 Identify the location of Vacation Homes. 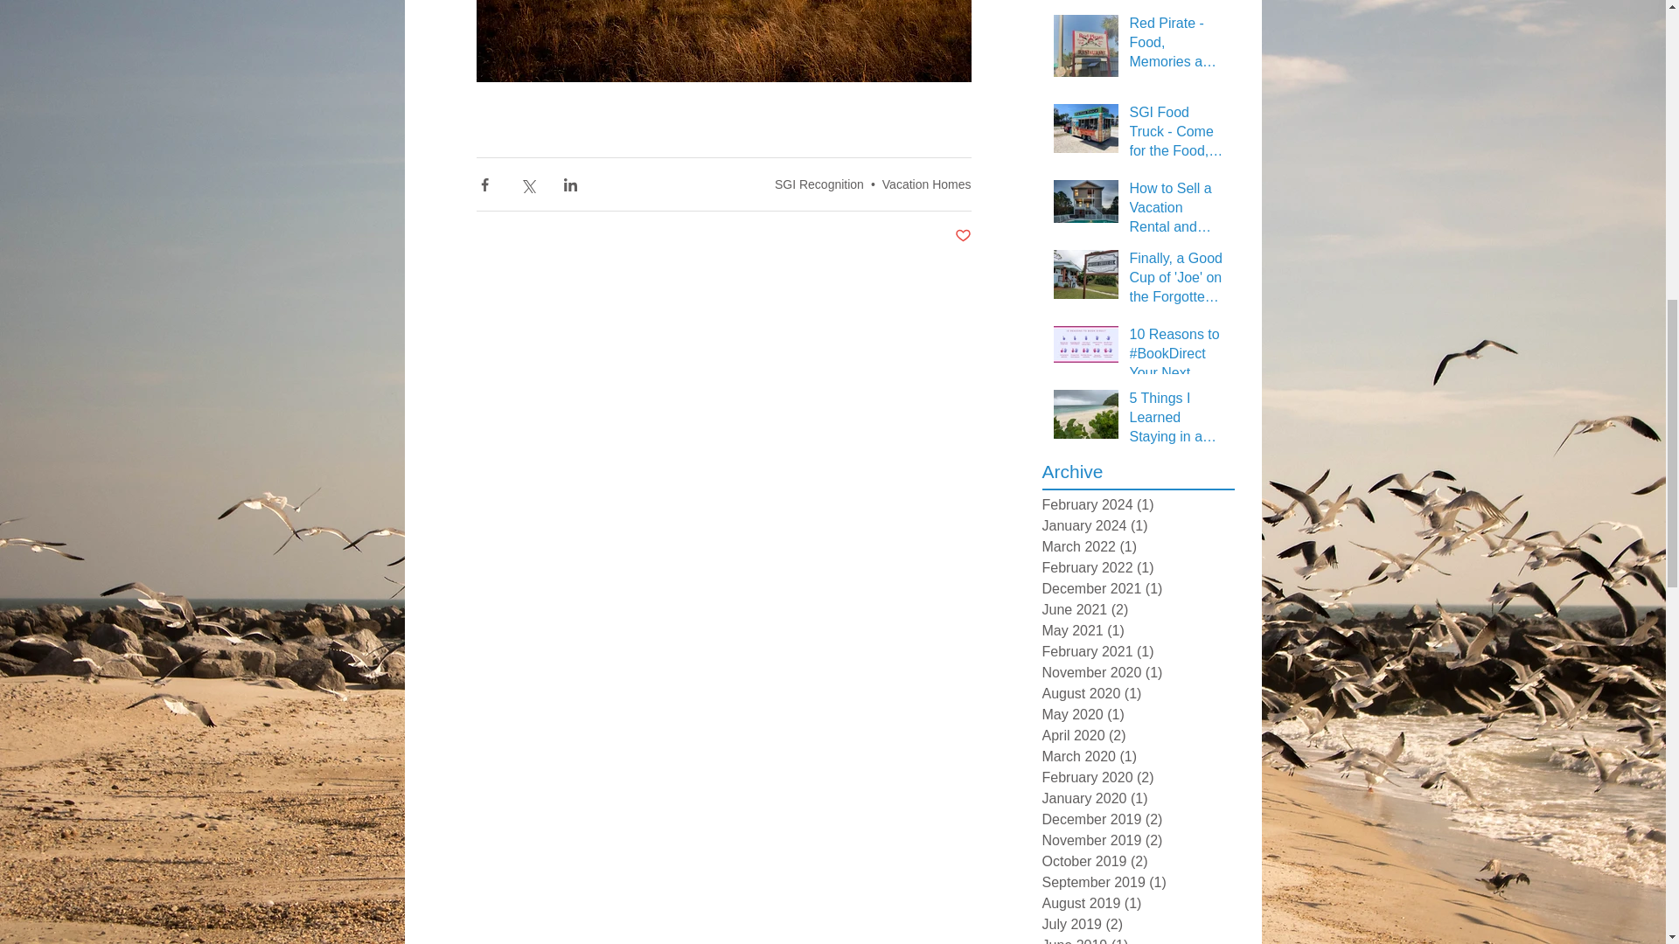
(927, 184).